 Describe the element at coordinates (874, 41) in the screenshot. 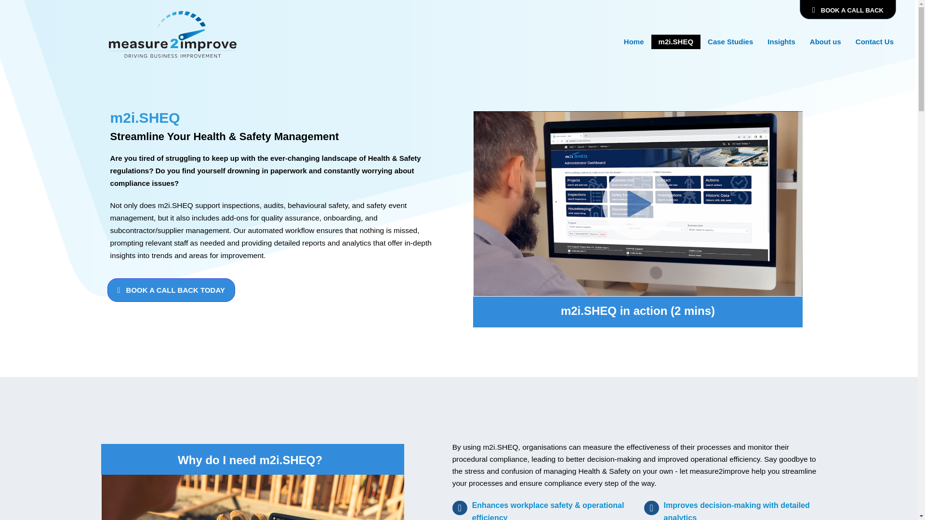

I see `Contact Us` at that location.